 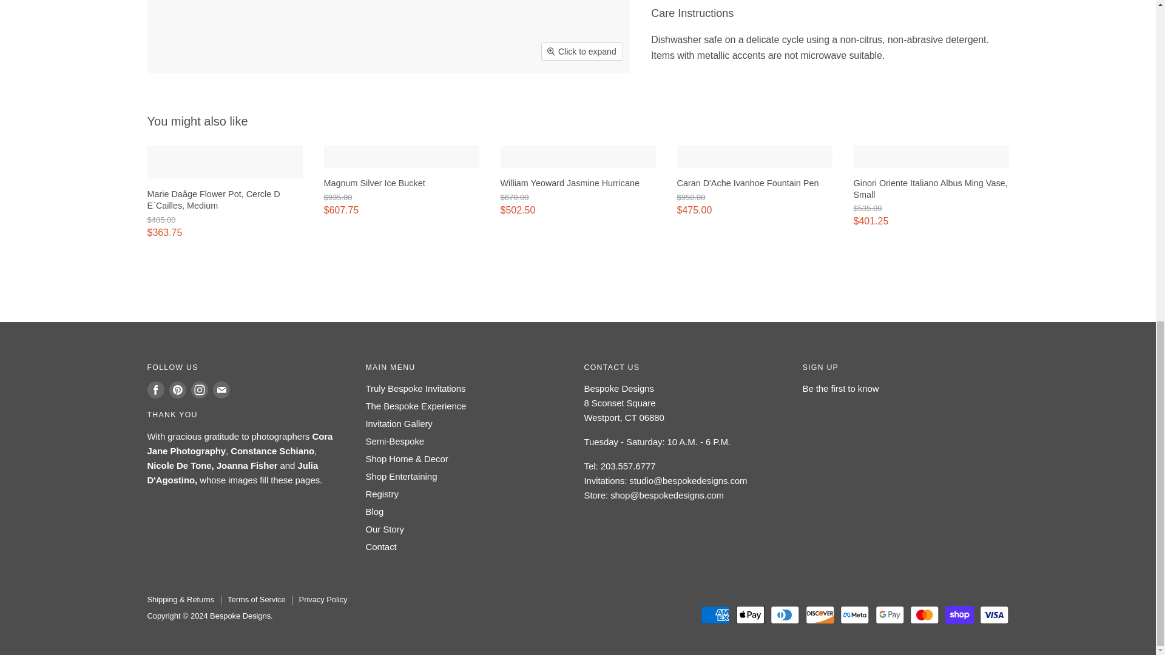 I want to click on Instagram, so click(x=198, y=389).